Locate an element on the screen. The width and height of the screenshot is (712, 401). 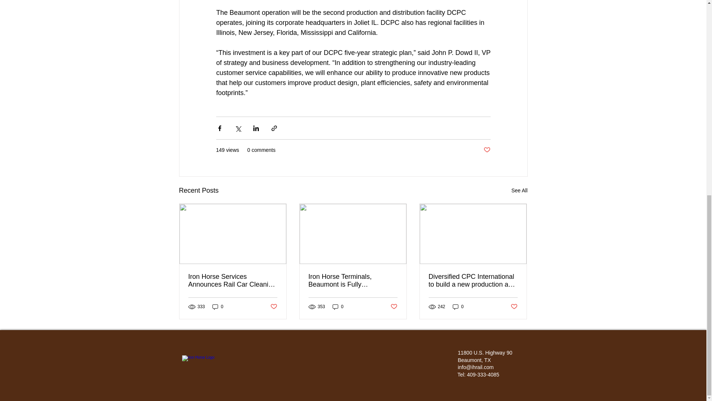
0 is located at coordinates (458, 307).